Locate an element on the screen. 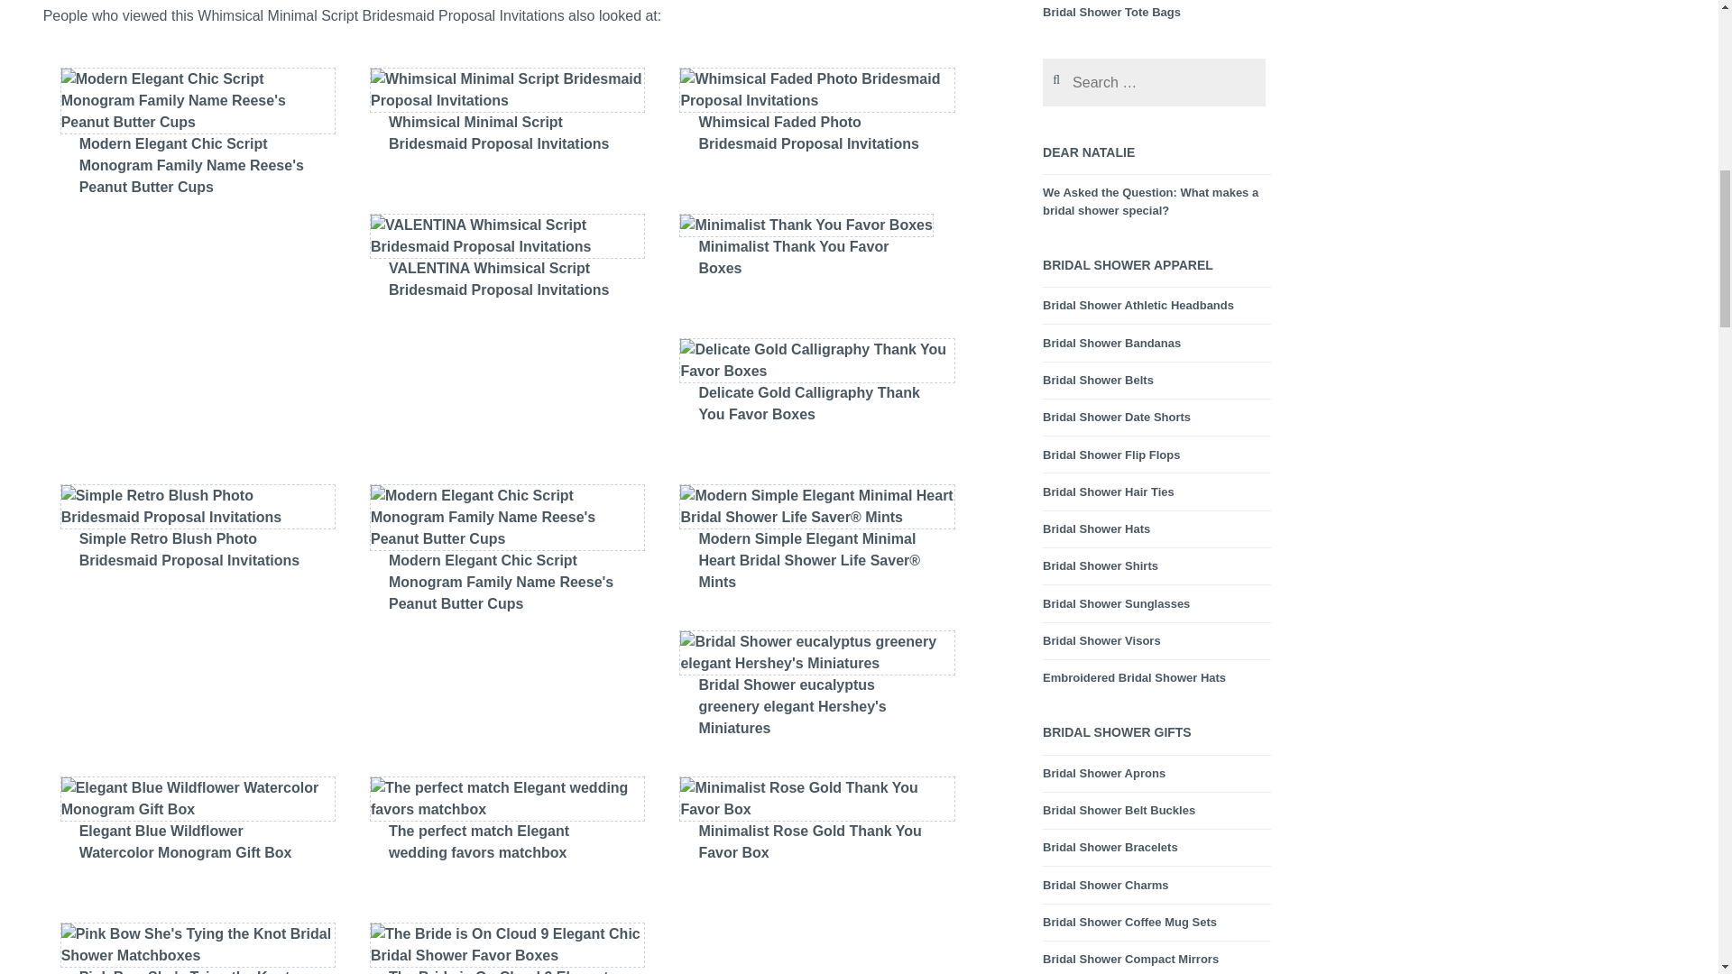 This screenshot has height=974, width=1732. Whimsical Minimal Script Bridesmaid Proposal Invitations is located at coordinates (507, 133).